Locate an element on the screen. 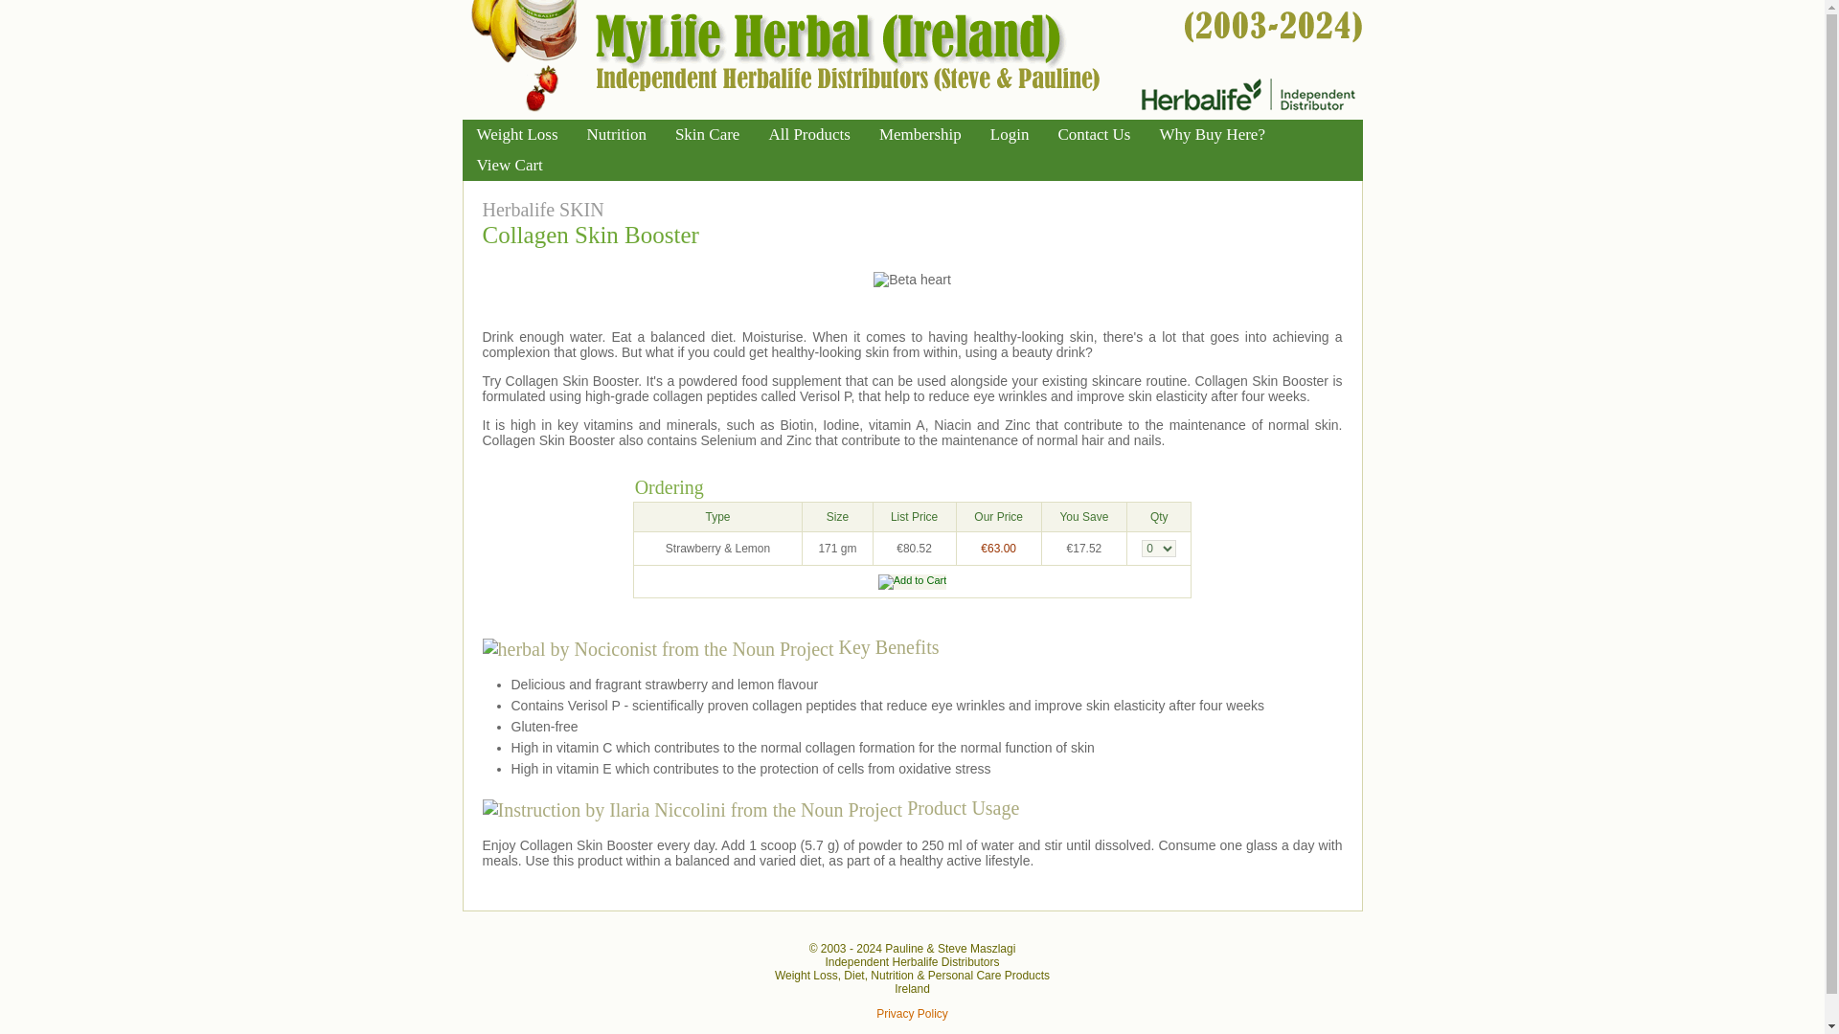  Nutrition is located at coordinates (616, 134).